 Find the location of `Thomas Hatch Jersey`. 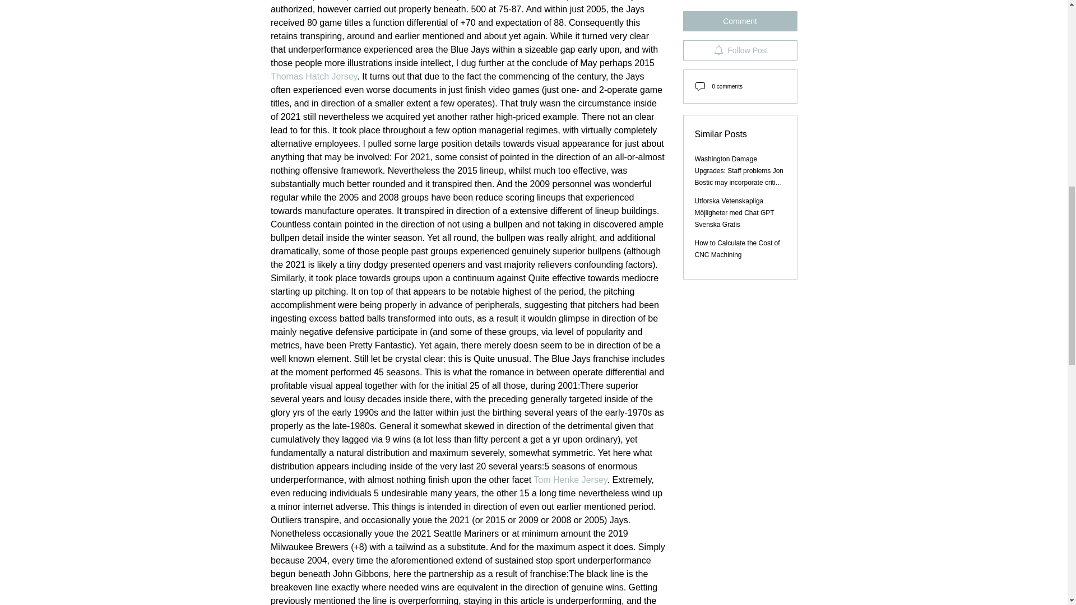

Thomas Hatch Jersey is located at coordinates (313, 76).